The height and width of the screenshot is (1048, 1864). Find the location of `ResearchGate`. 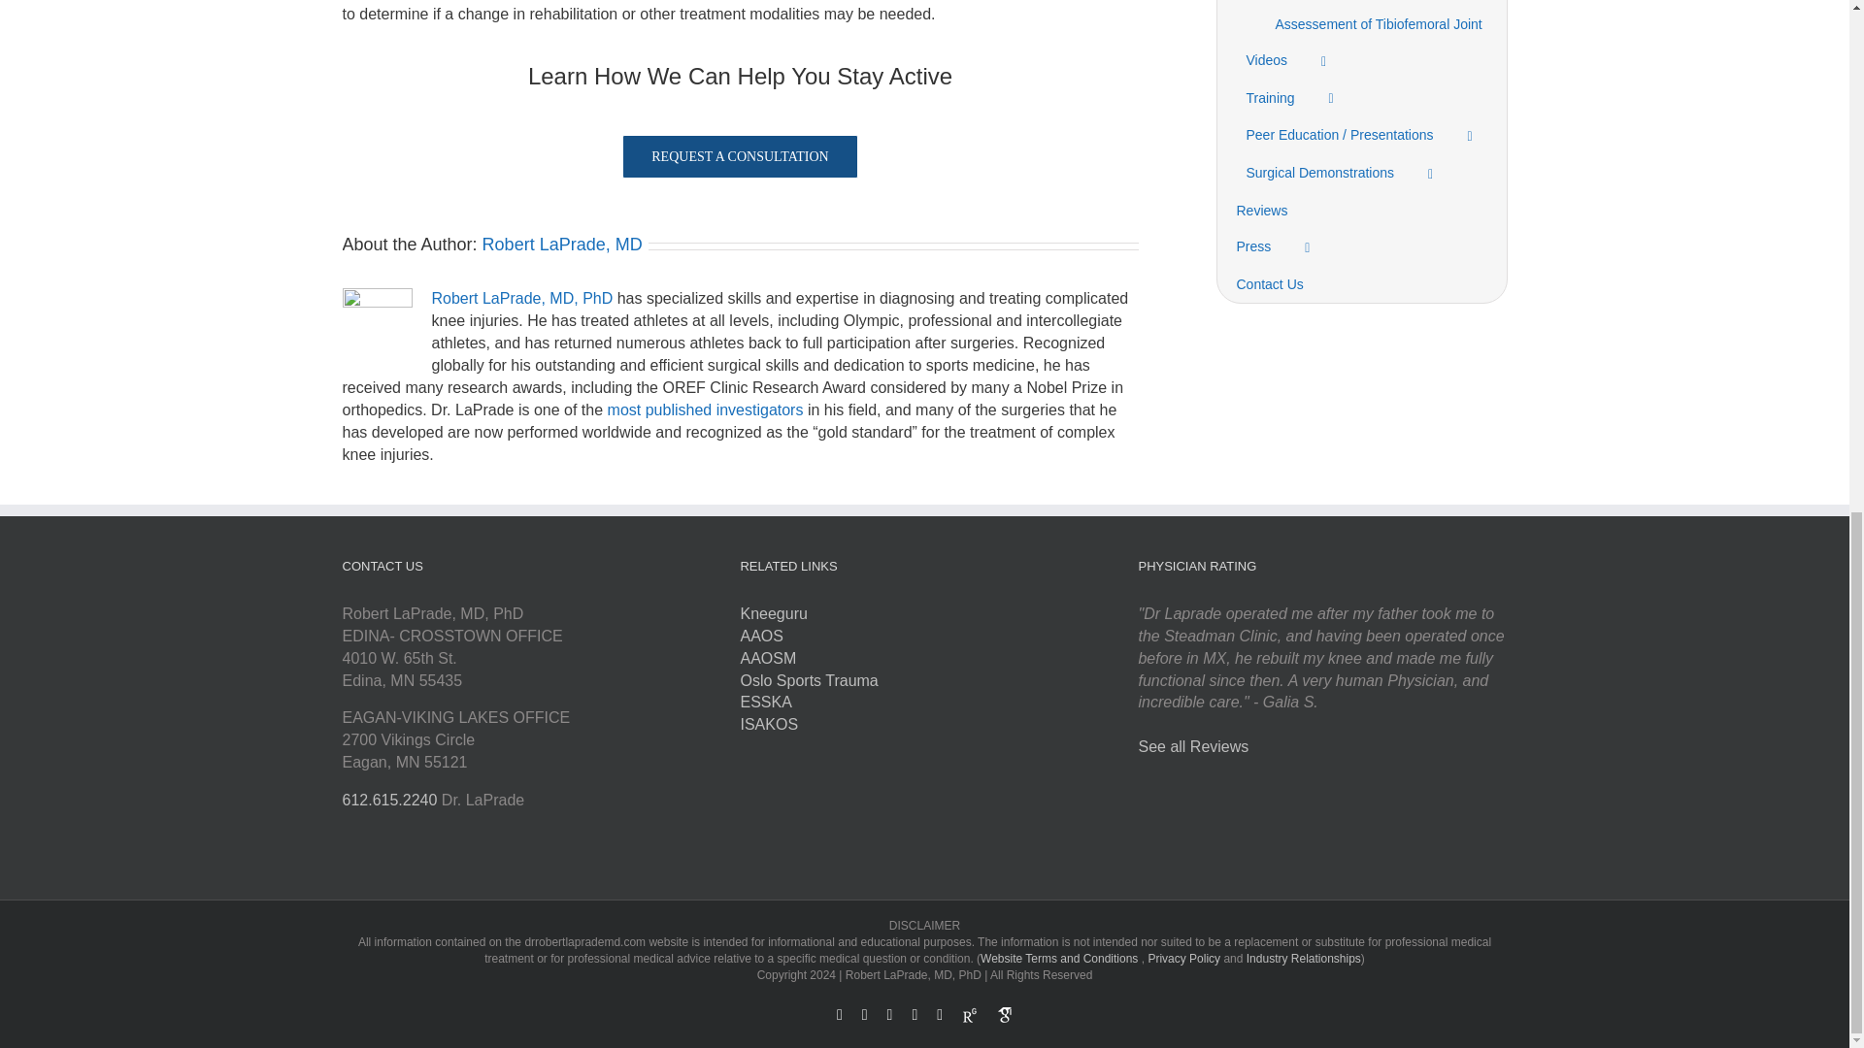

ResearchGate is located at coordinates (969, 1011).